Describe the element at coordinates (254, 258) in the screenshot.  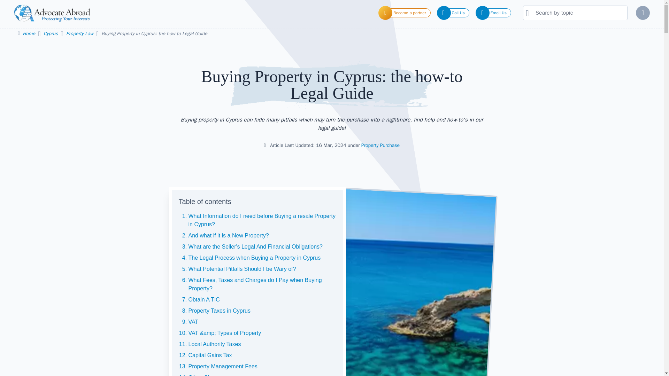
I see `The Legal Process when Buying a Property in Cyprus` at that location.